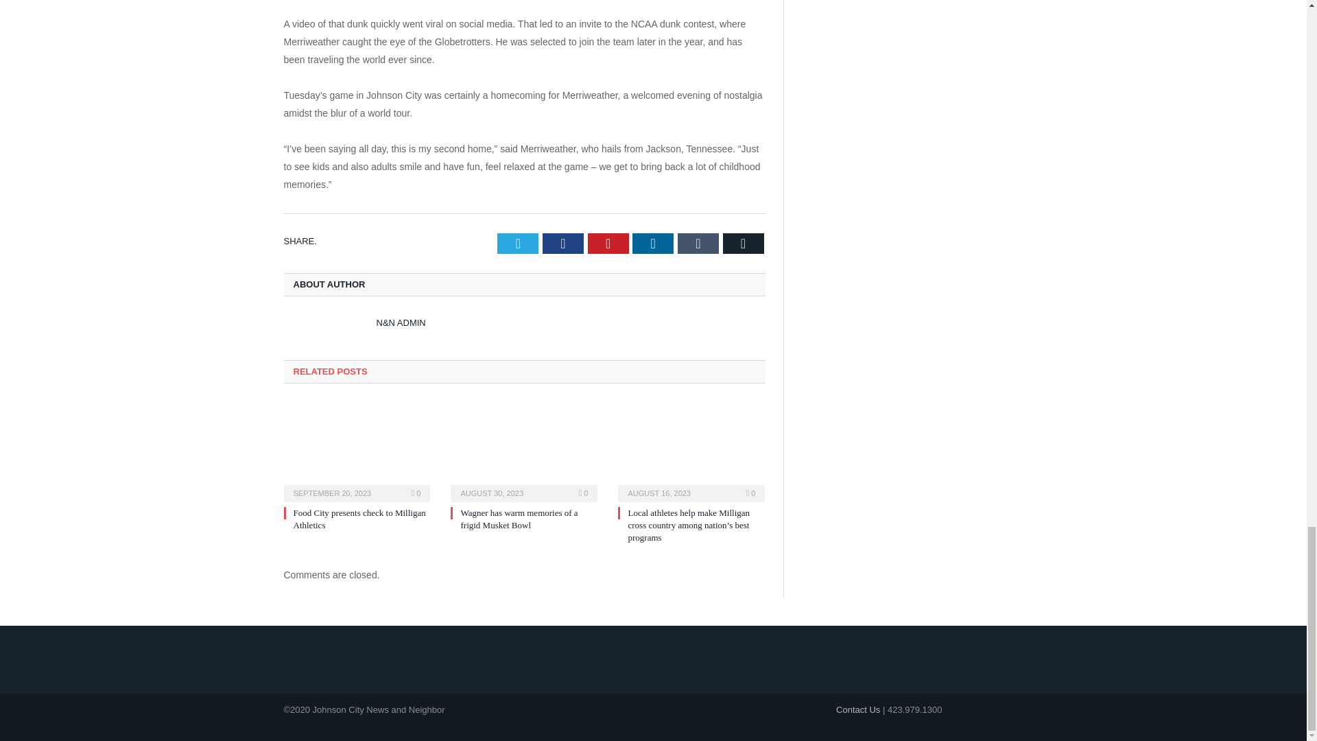  What do you see at coordinates (698, 244) in the screenshot?
I see `Tumblr` at bounding box center [698, 244].